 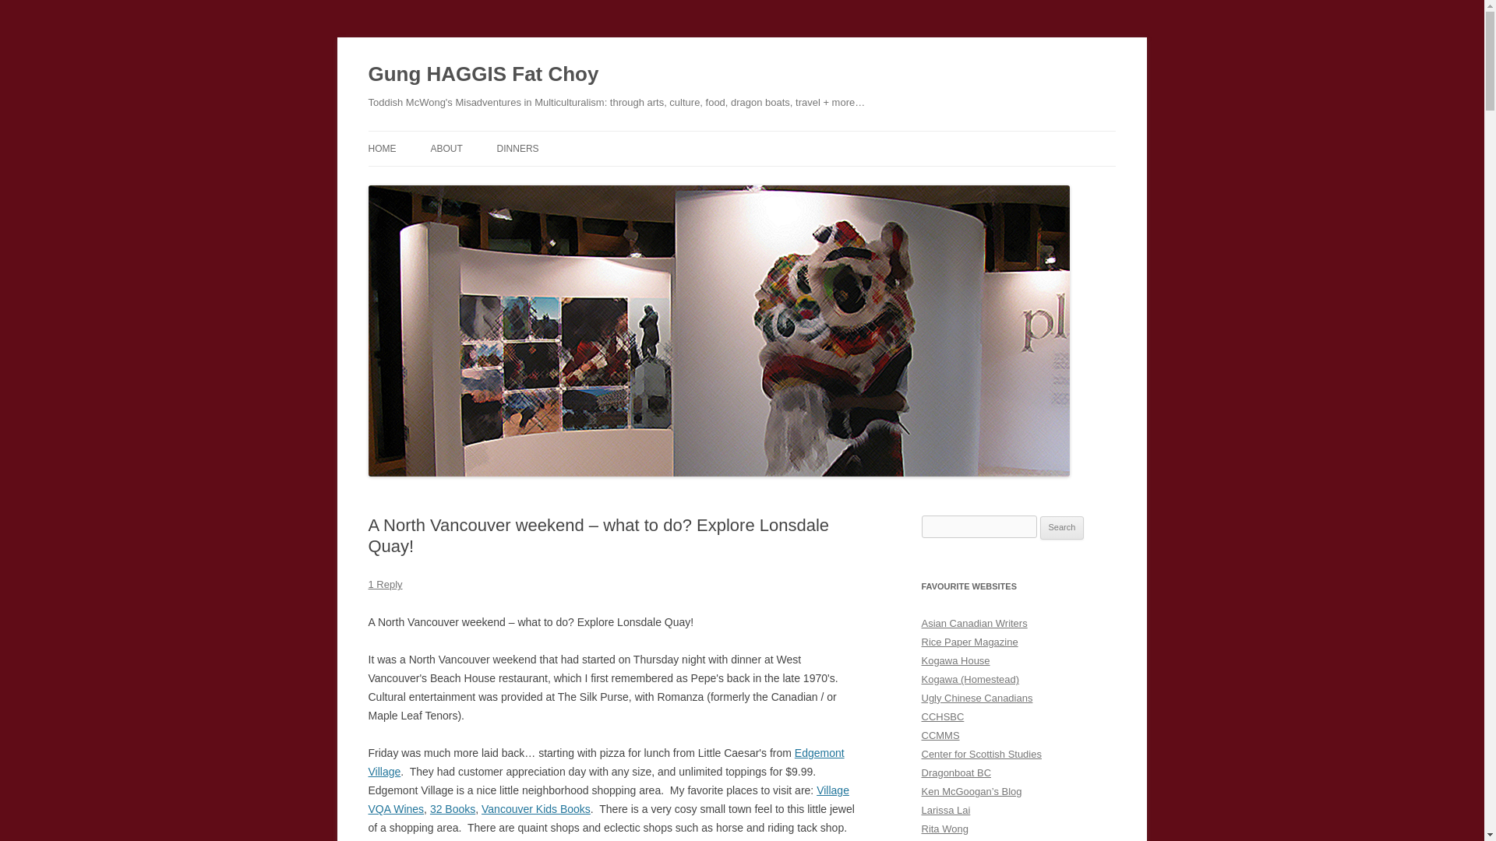 I want to click on 32 Books, so click(x=453, y=808).